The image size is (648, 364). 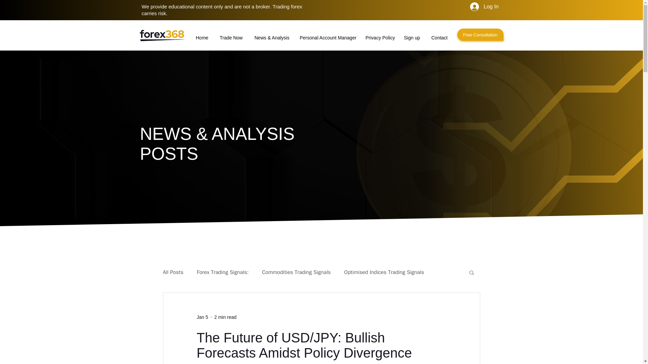 What do you see at coordinates (202, 317) in the screenshot?
I see `Jan 5` at bounding box center [202, 317].